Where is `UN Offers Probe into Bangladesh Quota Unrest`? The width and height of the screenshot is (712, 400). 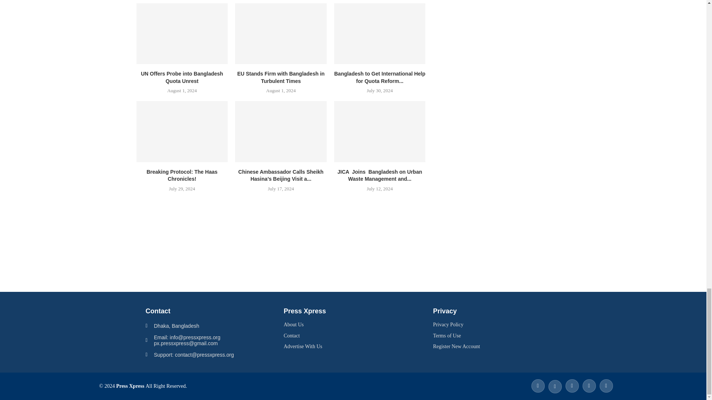
UN Offers Probe into Bangladesh Quota Unrest is located at coordinates (182, 33).